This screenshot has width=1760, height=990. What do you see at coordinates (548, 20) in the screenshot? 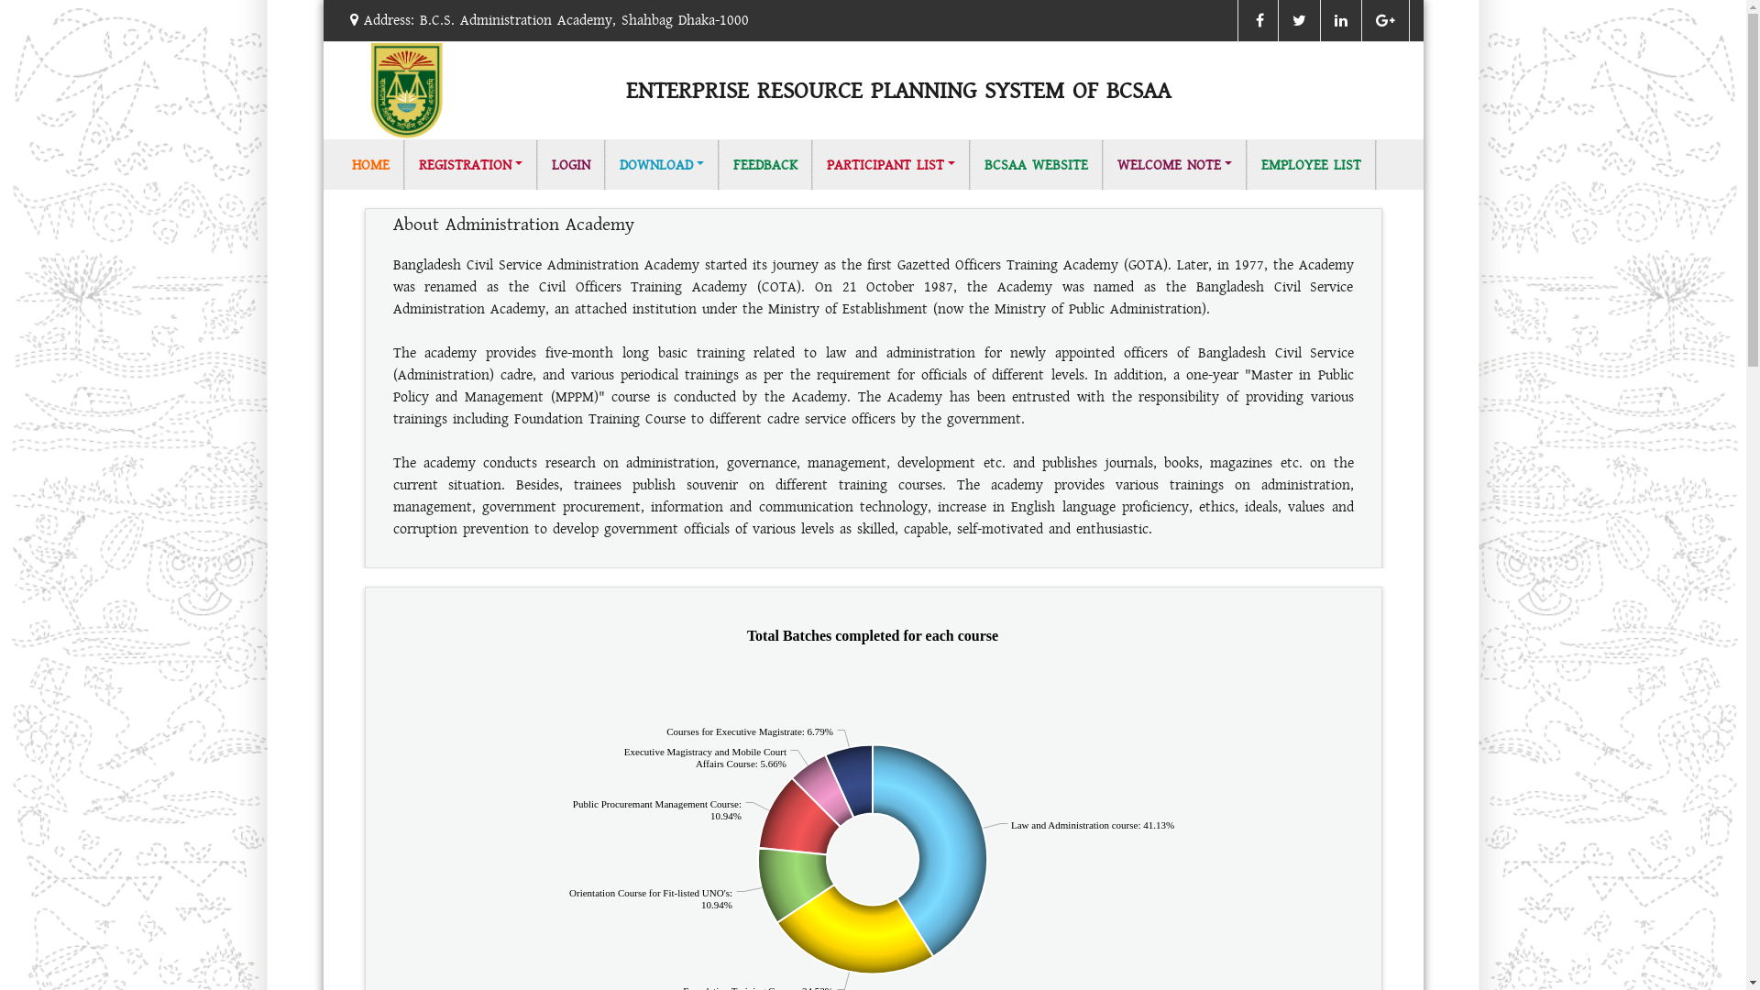
I see `Address: B.C.S. Administration Academy, Shahbag Dhaka-1000` at bounding box center [548, 20].